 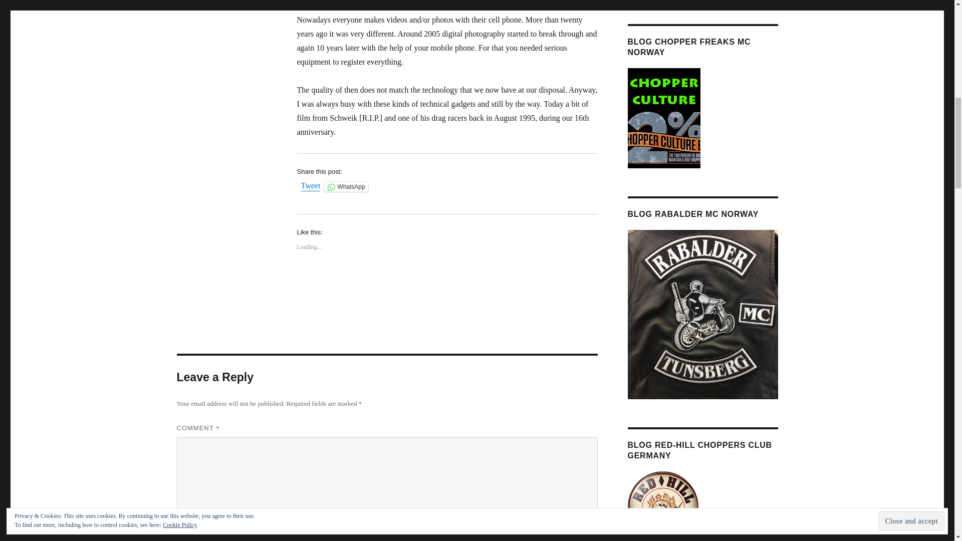 What do you see at coordinates (663, 117) in the screenshot?
I see `blog chopper freaks mc norway` at bounding box center [663, 117].